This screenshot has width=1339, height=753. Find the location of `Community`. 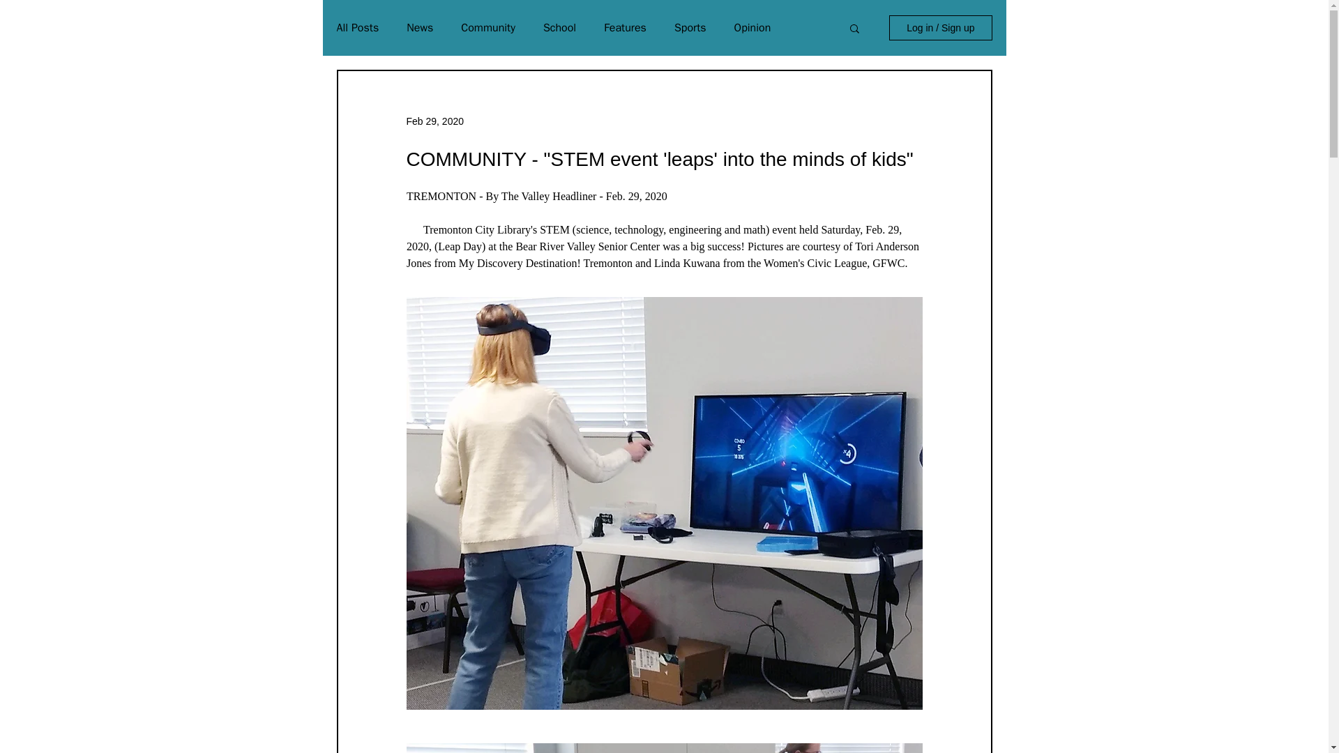

Community is located at coordinates (488, 28).